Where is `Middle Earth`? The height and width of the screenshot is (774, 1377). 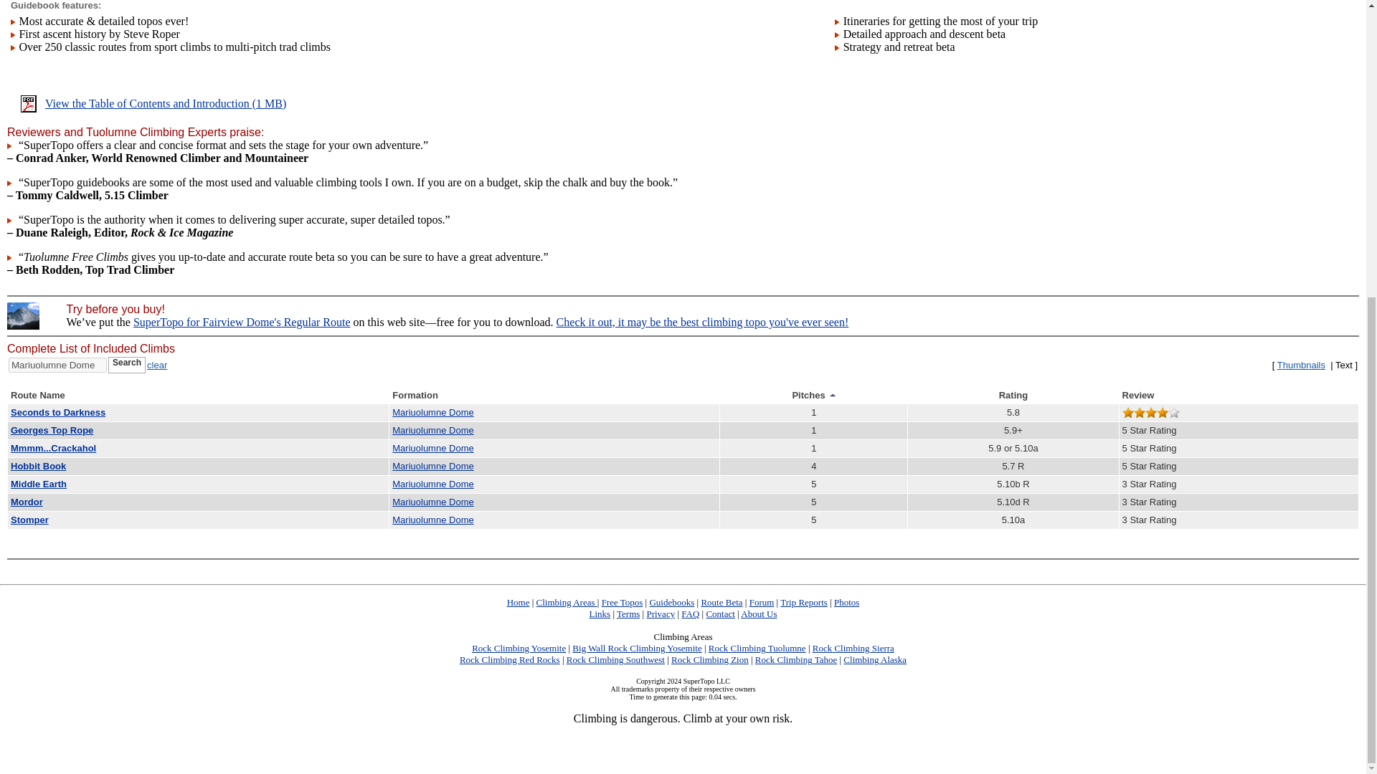 Middle Earth is located at coordinates (39, 484).